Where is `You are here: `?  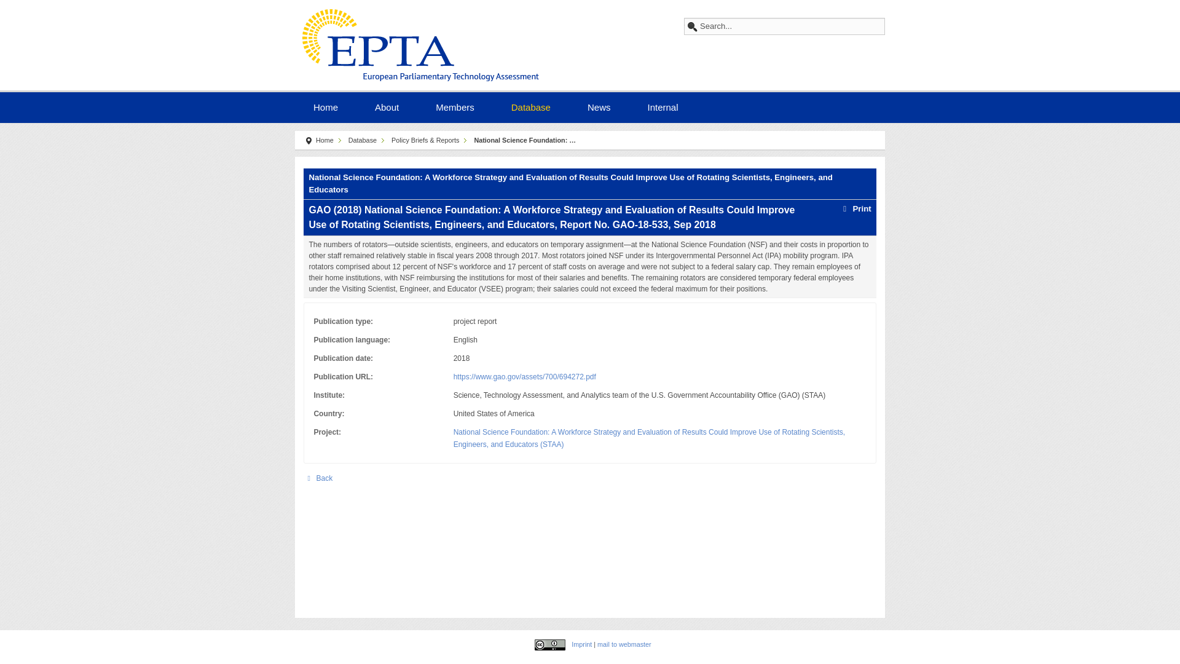
You are here:  is located at coordinates (309, 141).